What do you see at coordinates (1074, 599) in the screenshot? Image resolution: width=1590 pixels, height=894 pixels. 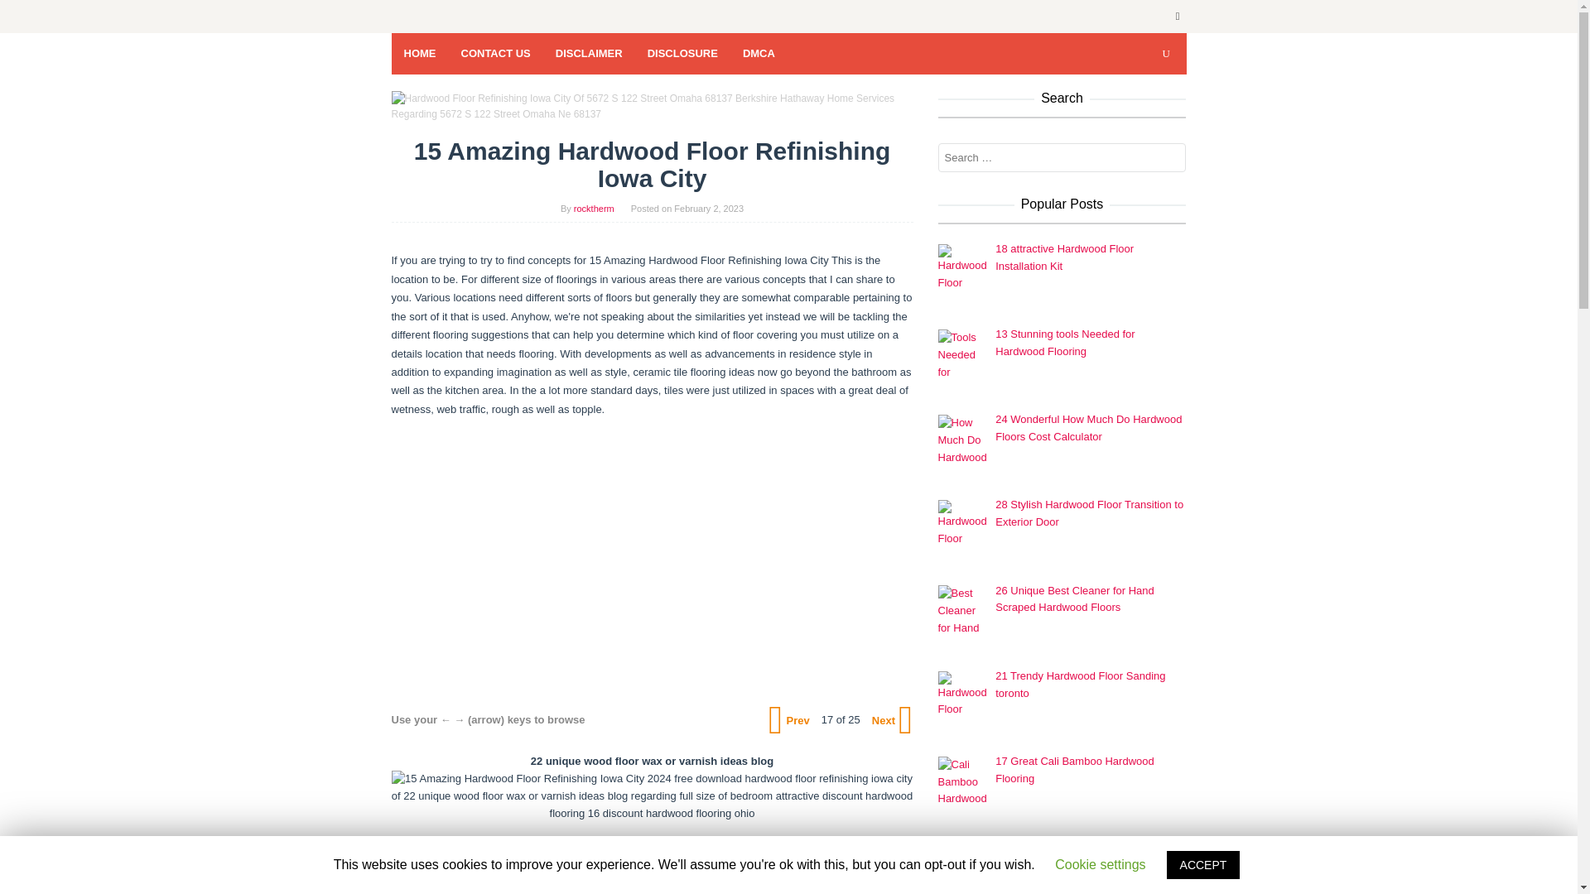 I see `26 Unique Best Cleaner for Hand Scraped Hardwood Floors` at bounding box center [1074, 599].